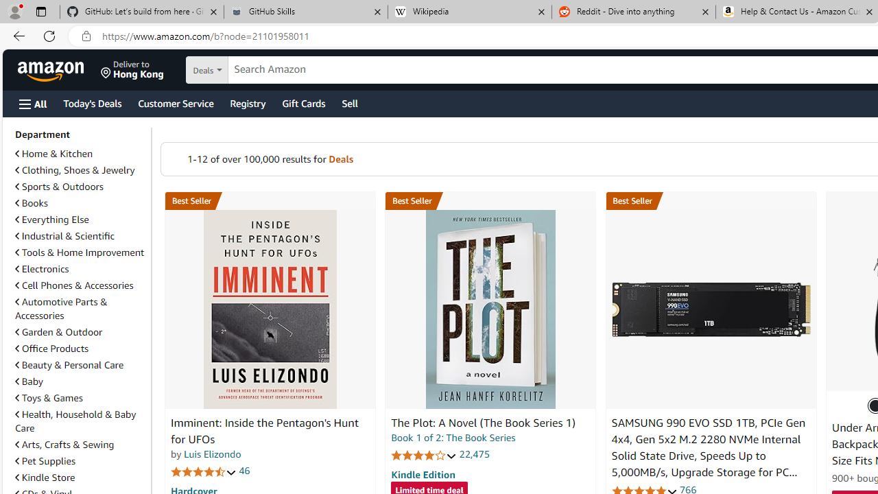 The height and width of the screenshot is (494, 878). I want to click on Garden & Outdoor, so click(80, 331).